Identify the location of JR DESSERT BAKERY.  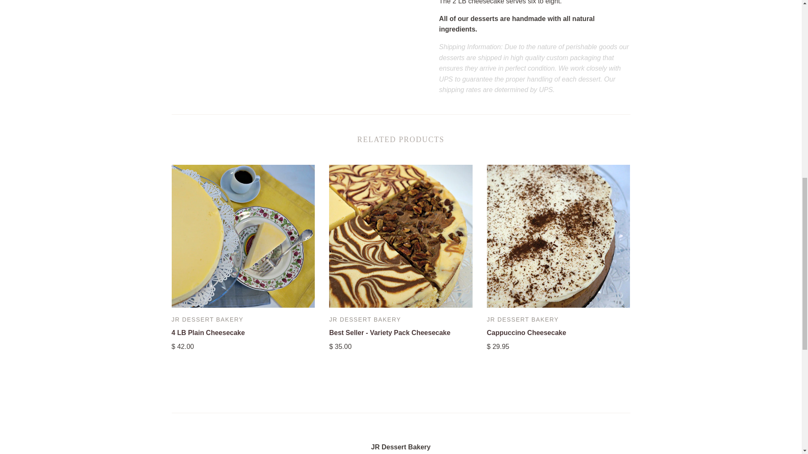
(207, 319).